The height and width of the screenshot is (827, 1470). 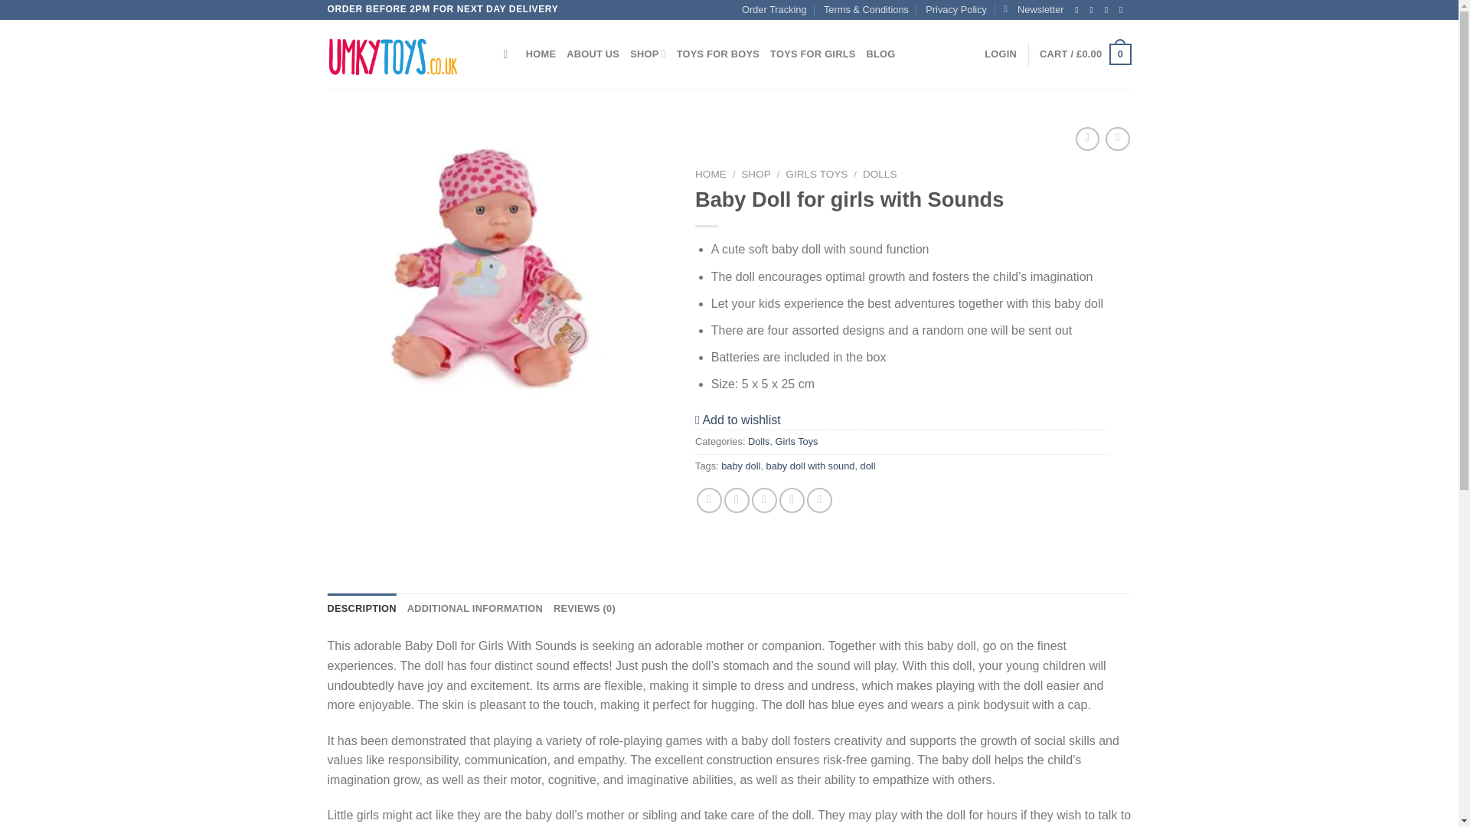 What do you see at coordinates (1034, 9) in the screenshot?
I see `Newsletter` at bounding box center [1034, 9].